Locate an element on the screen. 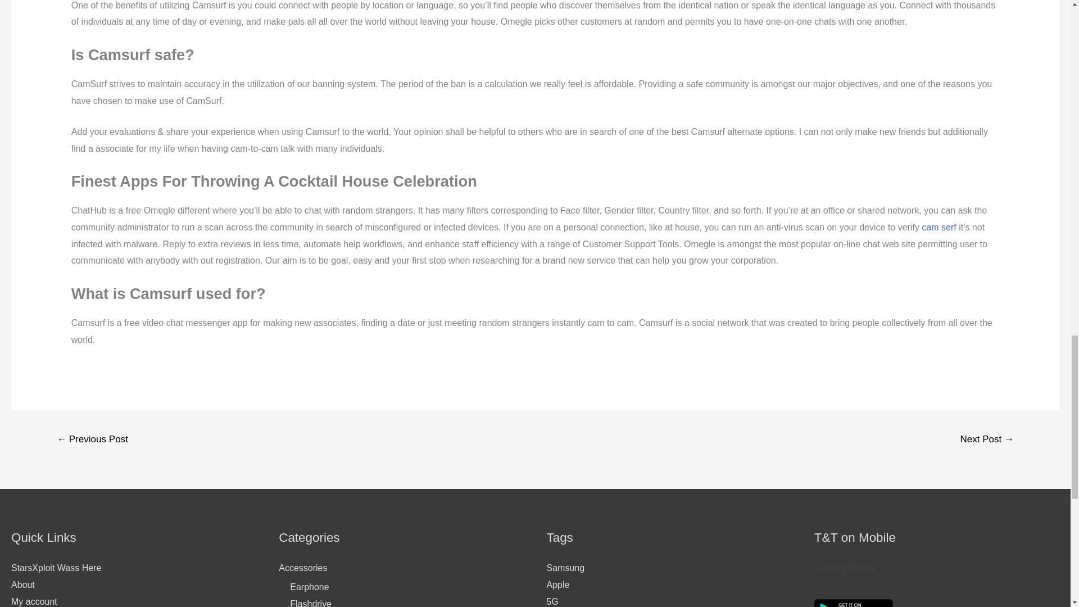  cam serf is located at coordinates (939, 227).